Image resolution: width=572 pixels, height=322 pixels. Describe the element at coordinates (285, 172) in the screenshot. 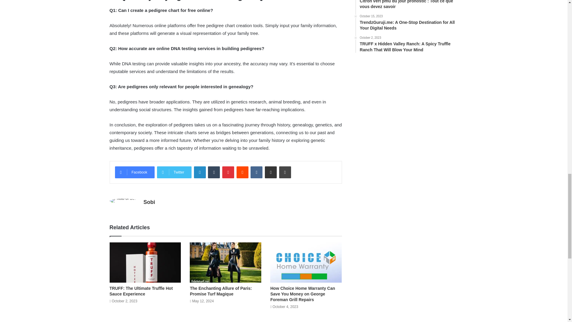

I see `Print` at that location.